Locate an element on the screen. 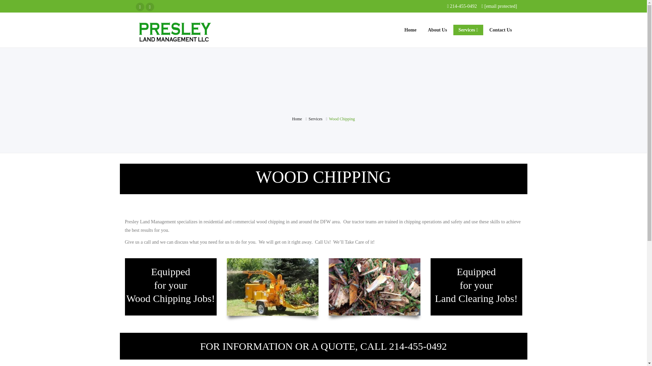  Contact Us is located at coordinates (501, 30).